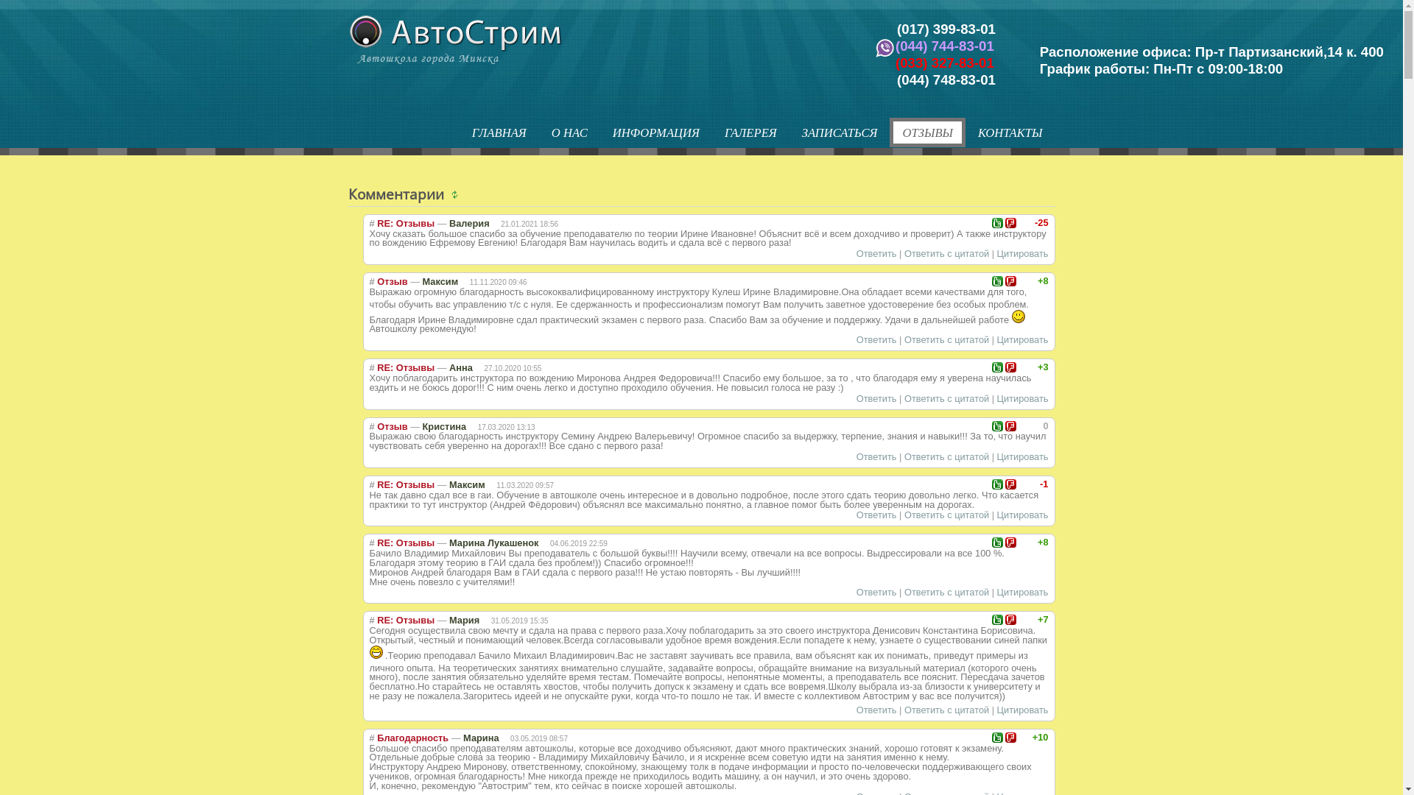  I want to click on #, so click(372, 620).